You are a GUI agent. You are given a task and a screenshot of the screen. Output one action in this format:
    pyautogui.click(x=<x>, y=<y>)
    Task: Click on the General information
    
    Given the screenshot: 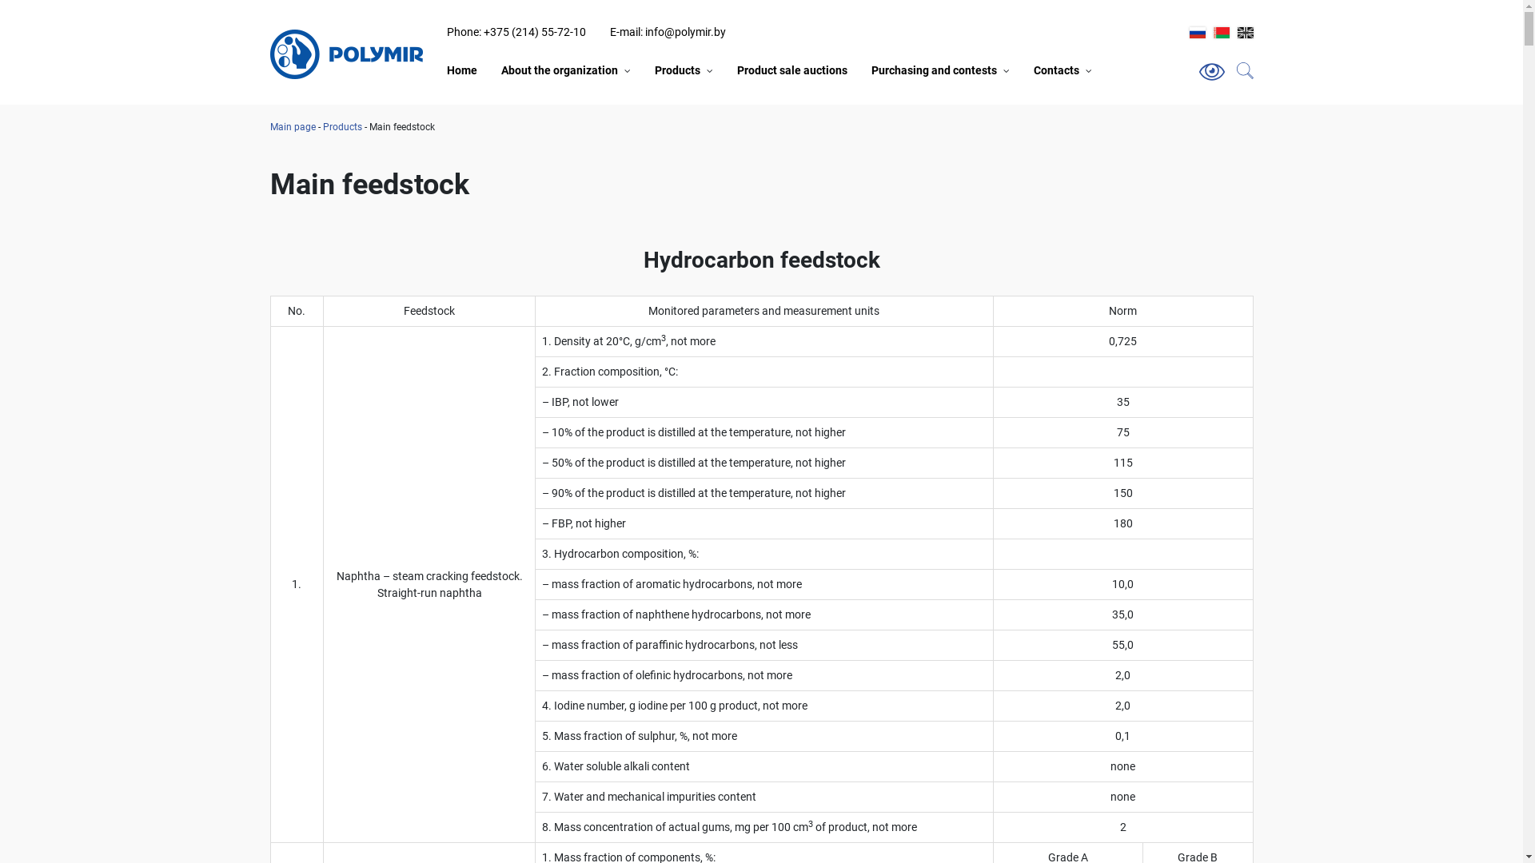 What is the action you would take?
    pyautogui.click(x=556, y=93)
    